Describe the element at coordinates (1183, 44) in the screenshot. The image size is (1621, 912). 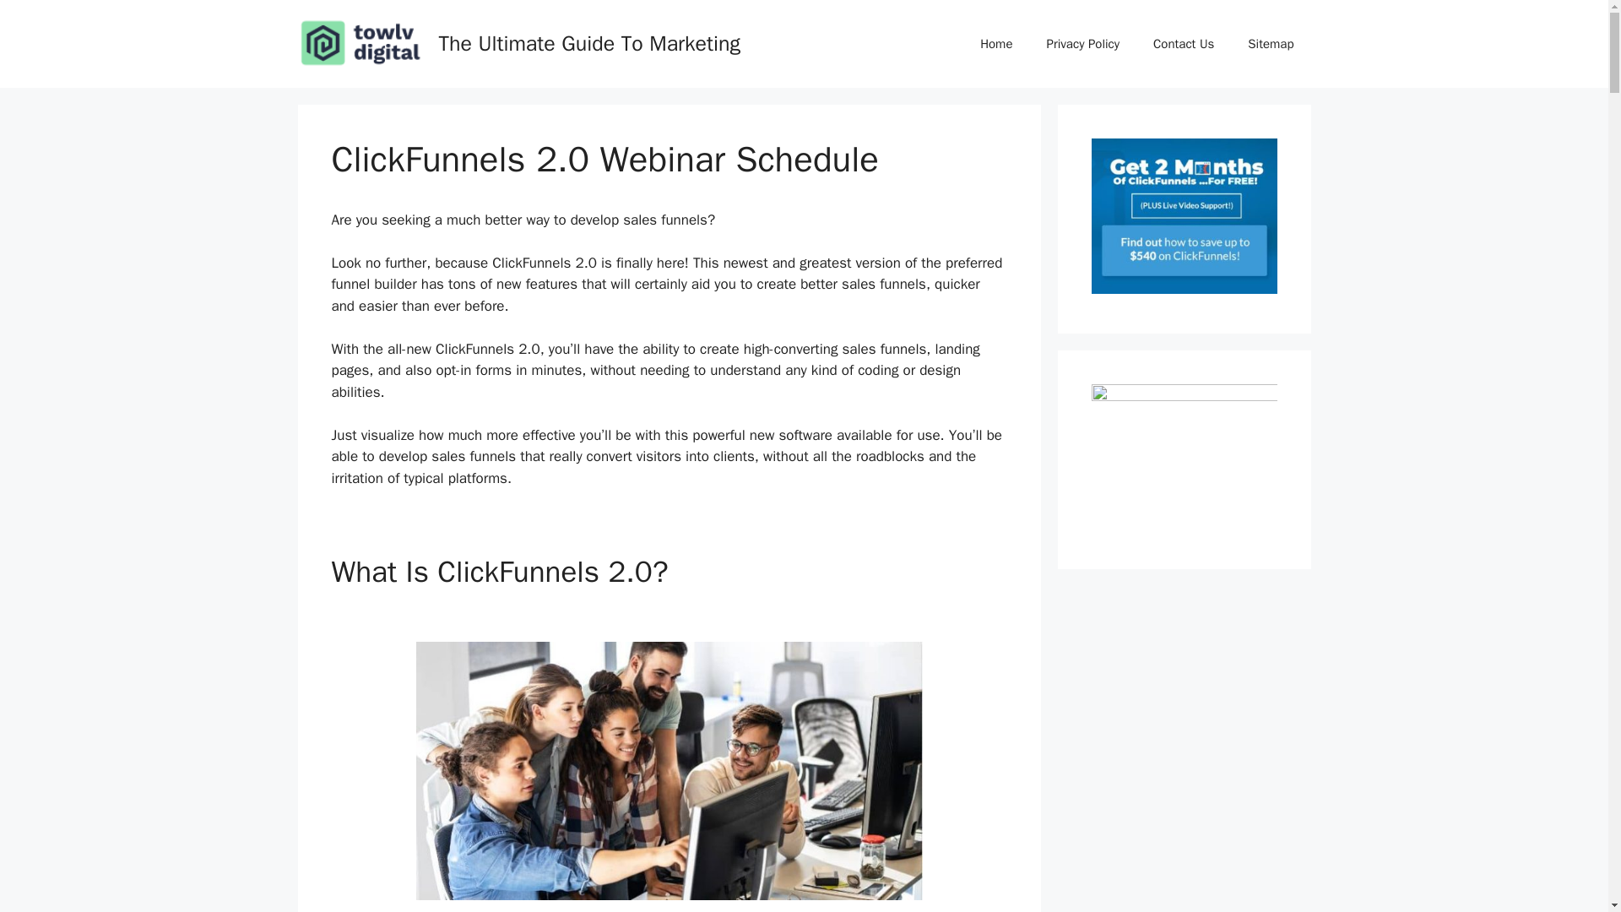
I see `Contact Us` at that location.